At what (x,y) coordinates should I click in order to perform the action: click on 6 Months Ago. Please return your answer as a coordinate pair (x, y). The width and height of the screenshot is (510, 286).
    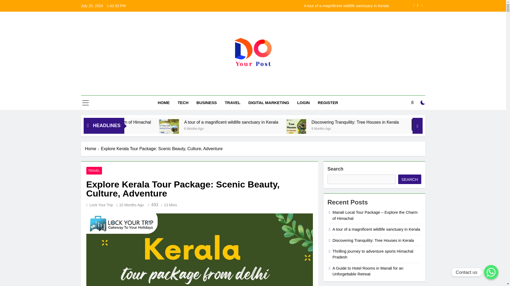
    Looking at the image, I should click on (398, 128).